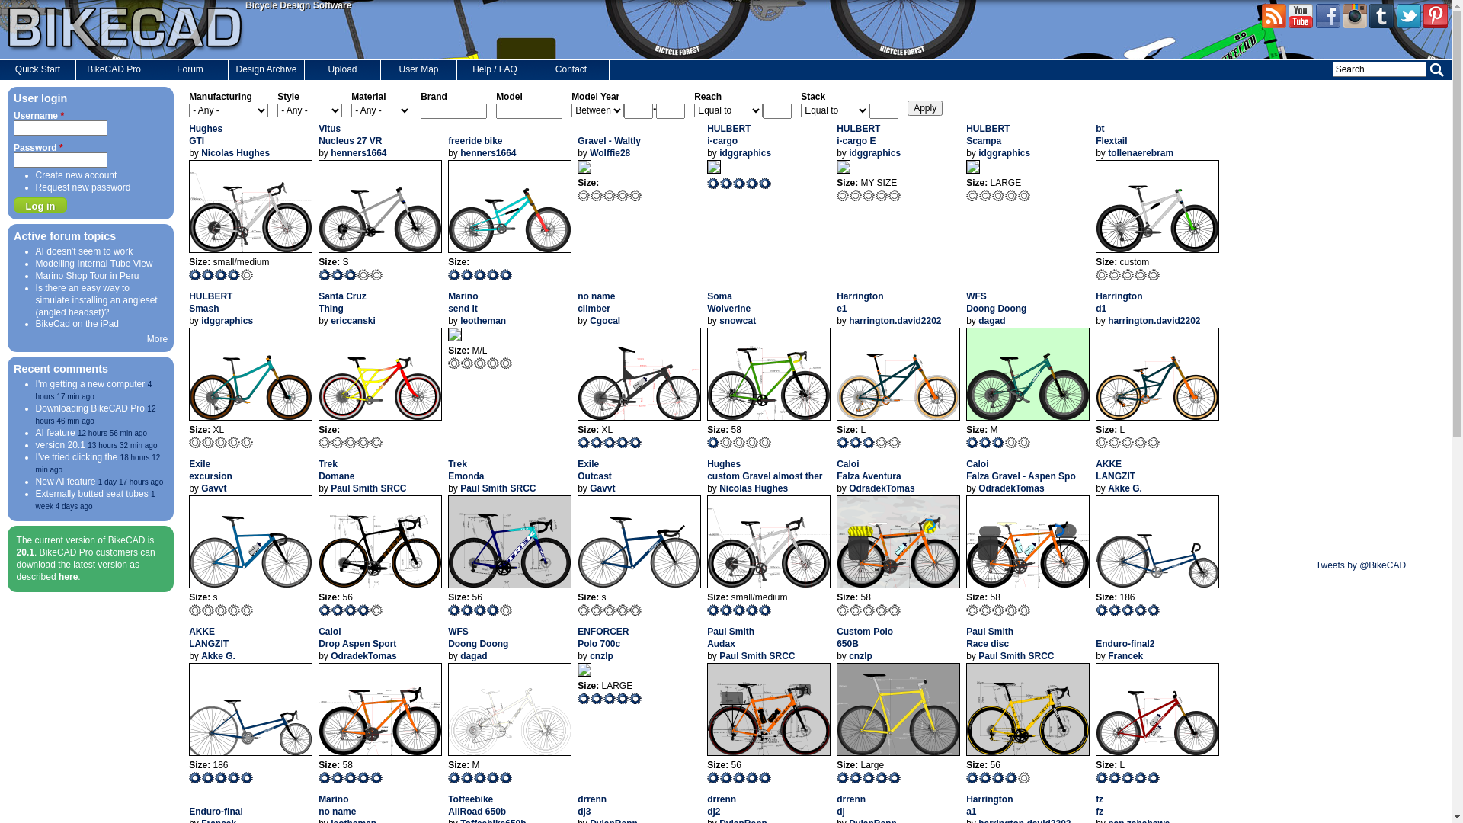 This screenshot has height=823, width=1463. What do you see at coordinates (235, 153) in the screenshot?
I see `Nicolas Hughes` at bounding box center [235, 153].